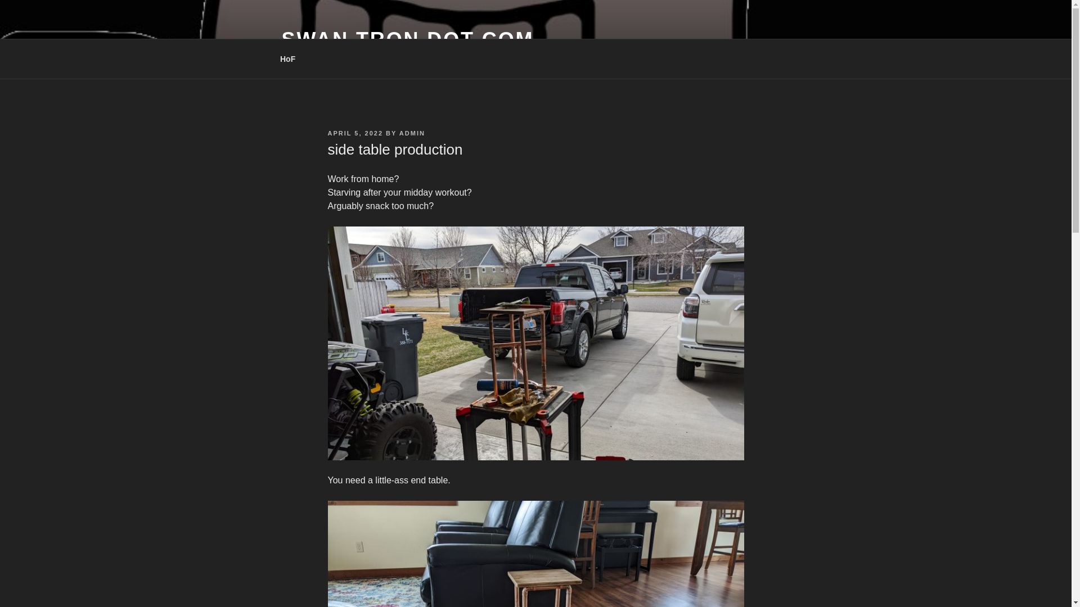  I want to click on APRIL 5, 2022, so click(355, 133).